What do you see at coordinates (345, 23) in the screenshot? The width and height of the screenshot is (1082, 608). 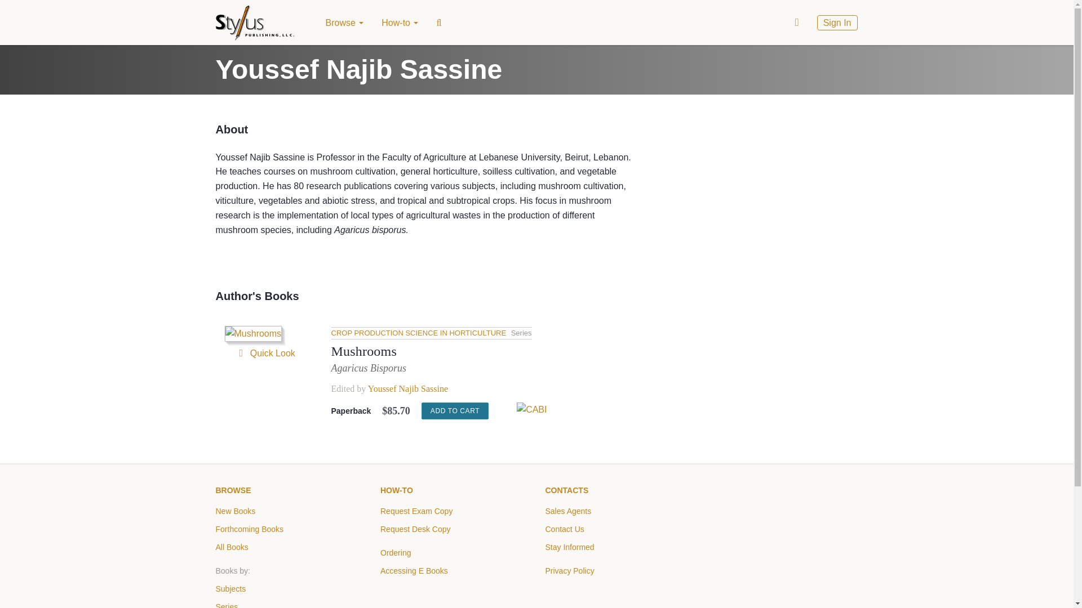 I see `Browse` at bounding box center [345, 23].